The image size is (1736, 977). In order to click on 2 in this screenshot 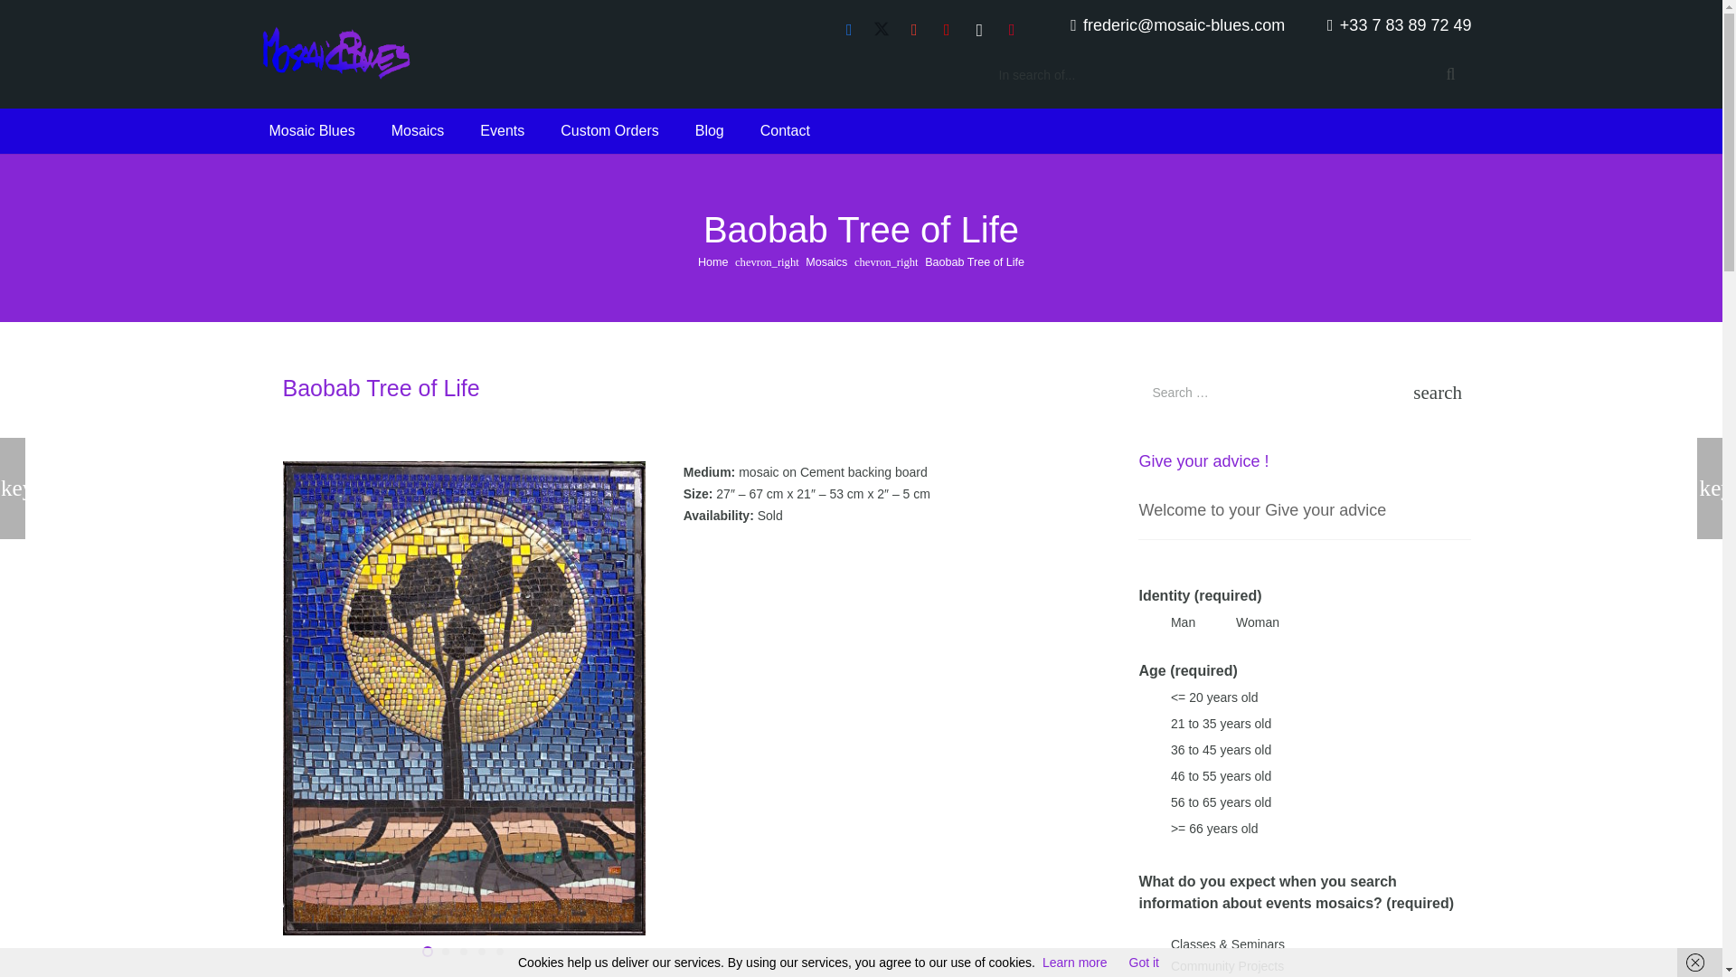, I will do `click(1146, 749)`.